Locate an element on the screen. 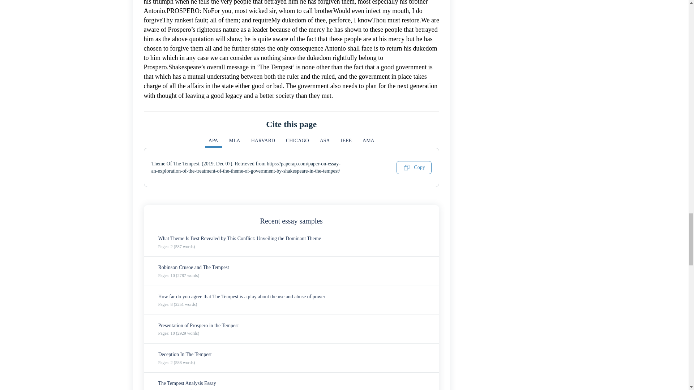 Image resolution: width=694 pixels, height=390 pixels. Copy is located at coordinates (414, 168).